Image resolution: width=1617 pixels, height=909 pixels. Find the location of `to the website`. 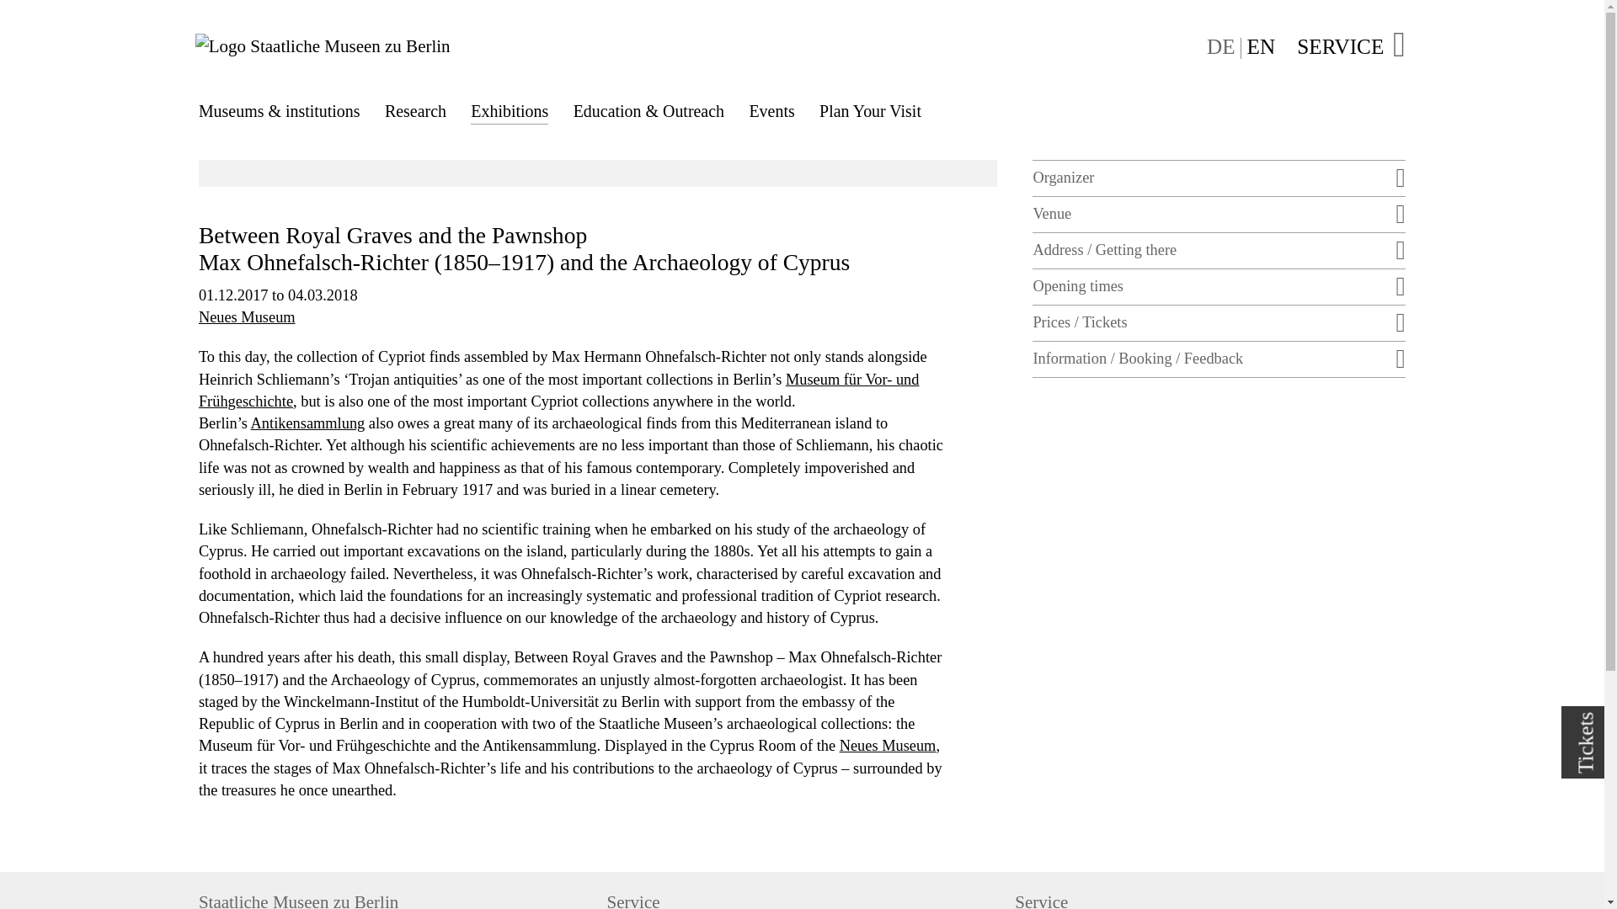

to the website is located at coordinates (888, 746).